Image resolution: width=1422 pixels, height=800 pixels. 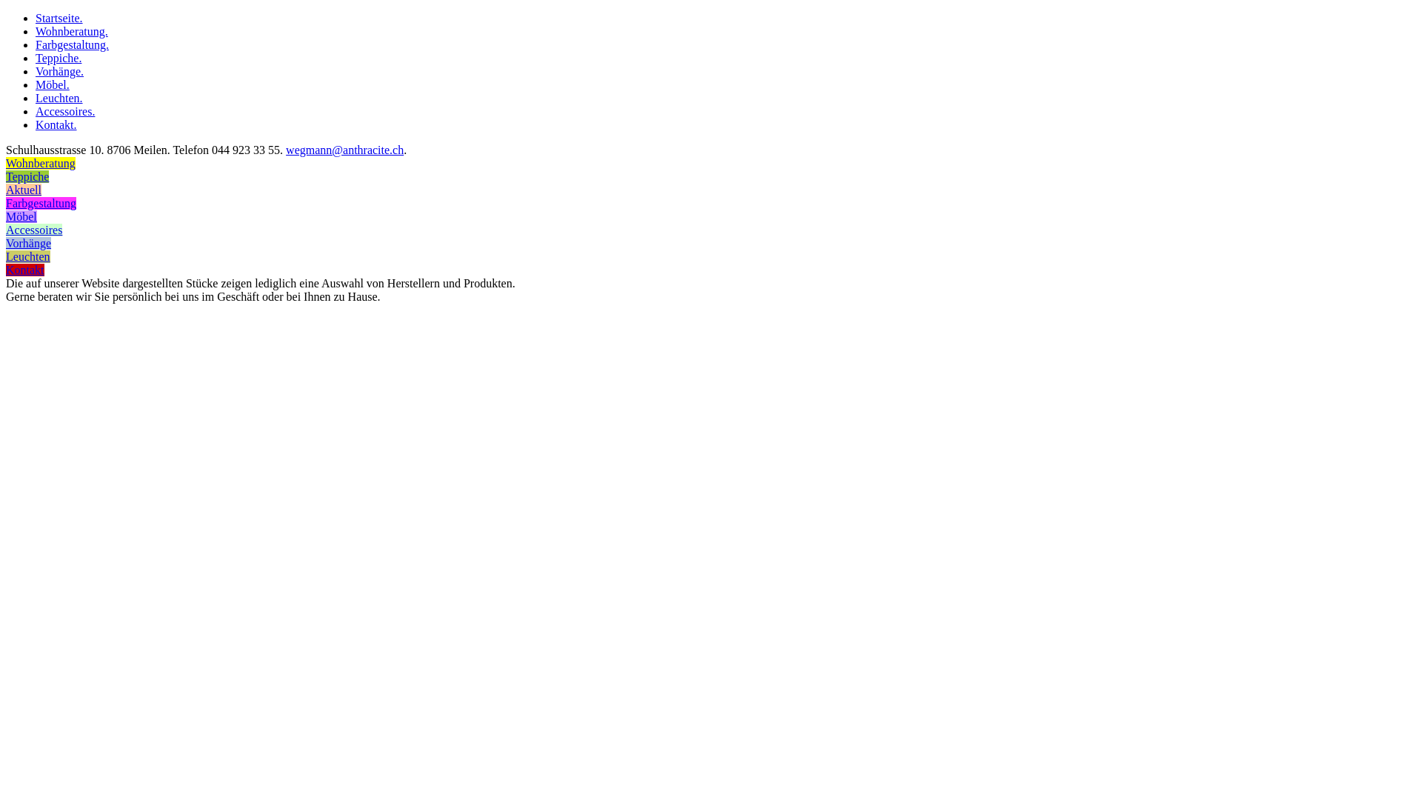 What do you see at coordinates (72, 31) in the screenshot?
I see `Wohnberatung.` at bounding box center [72, 31].